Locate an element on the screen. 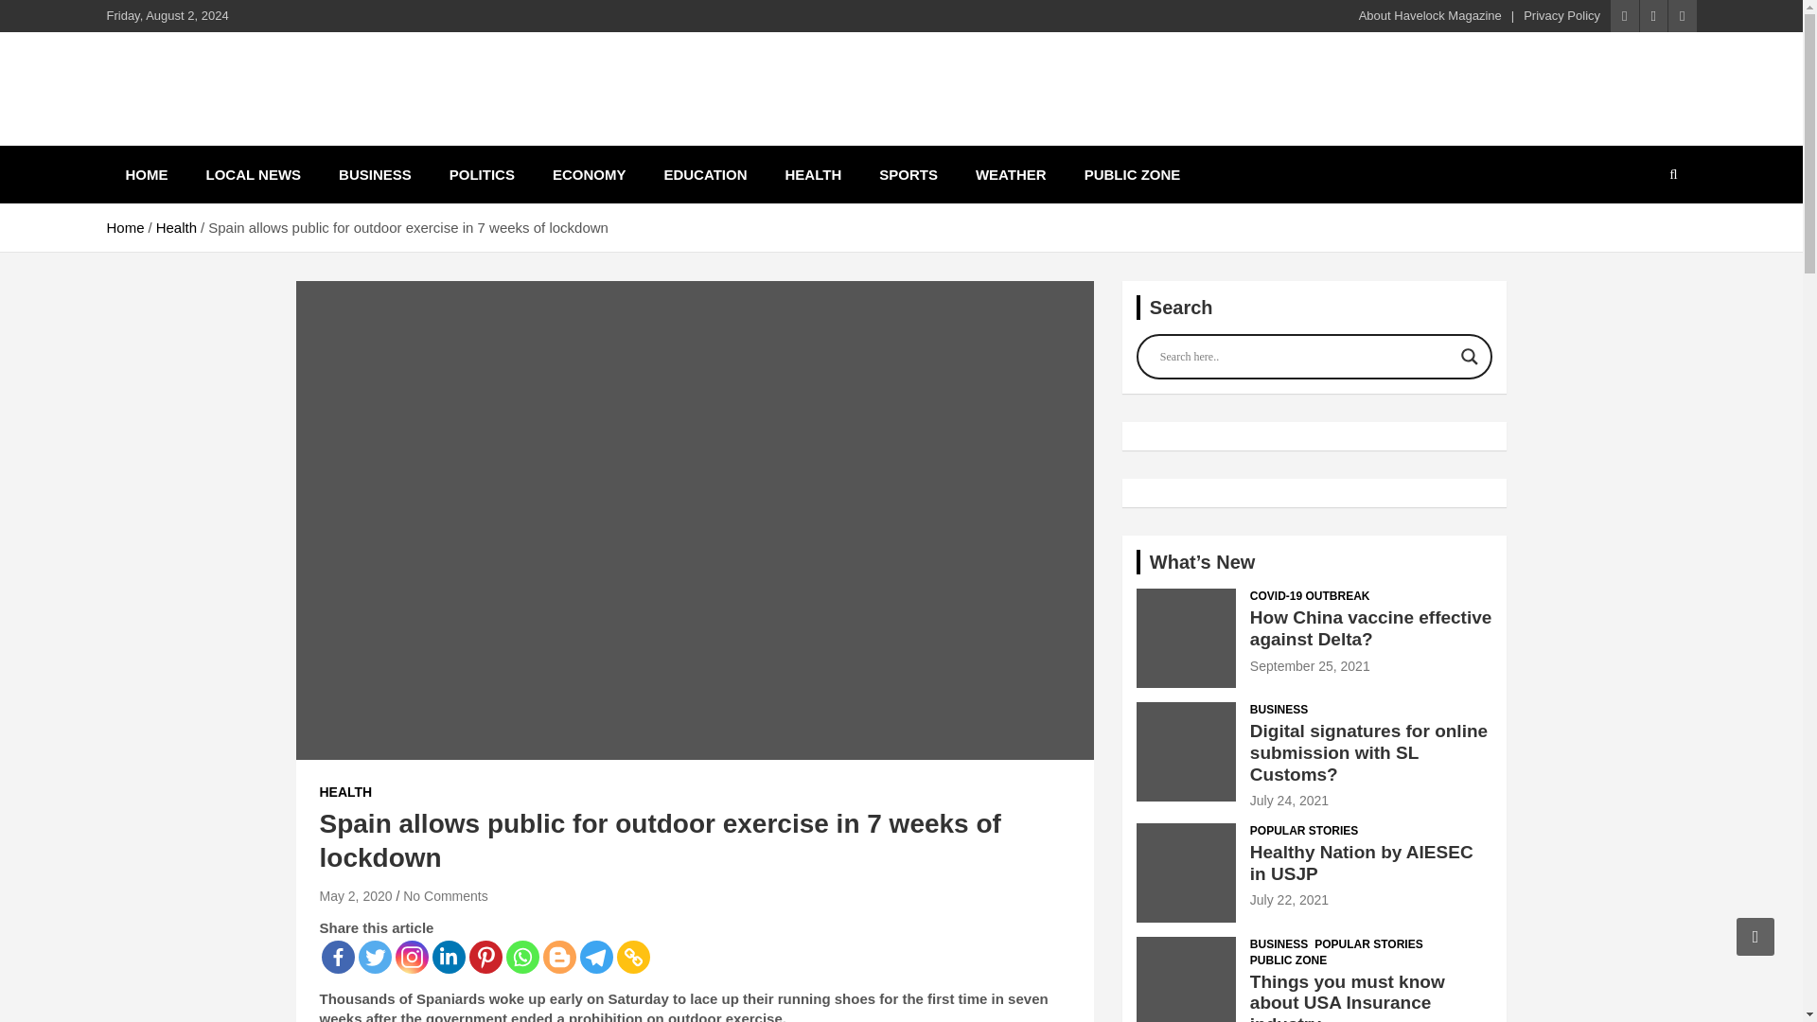 The height and width of the screenshot is (1022, 1817). EDUCATION is located at coordinates (704, 174).